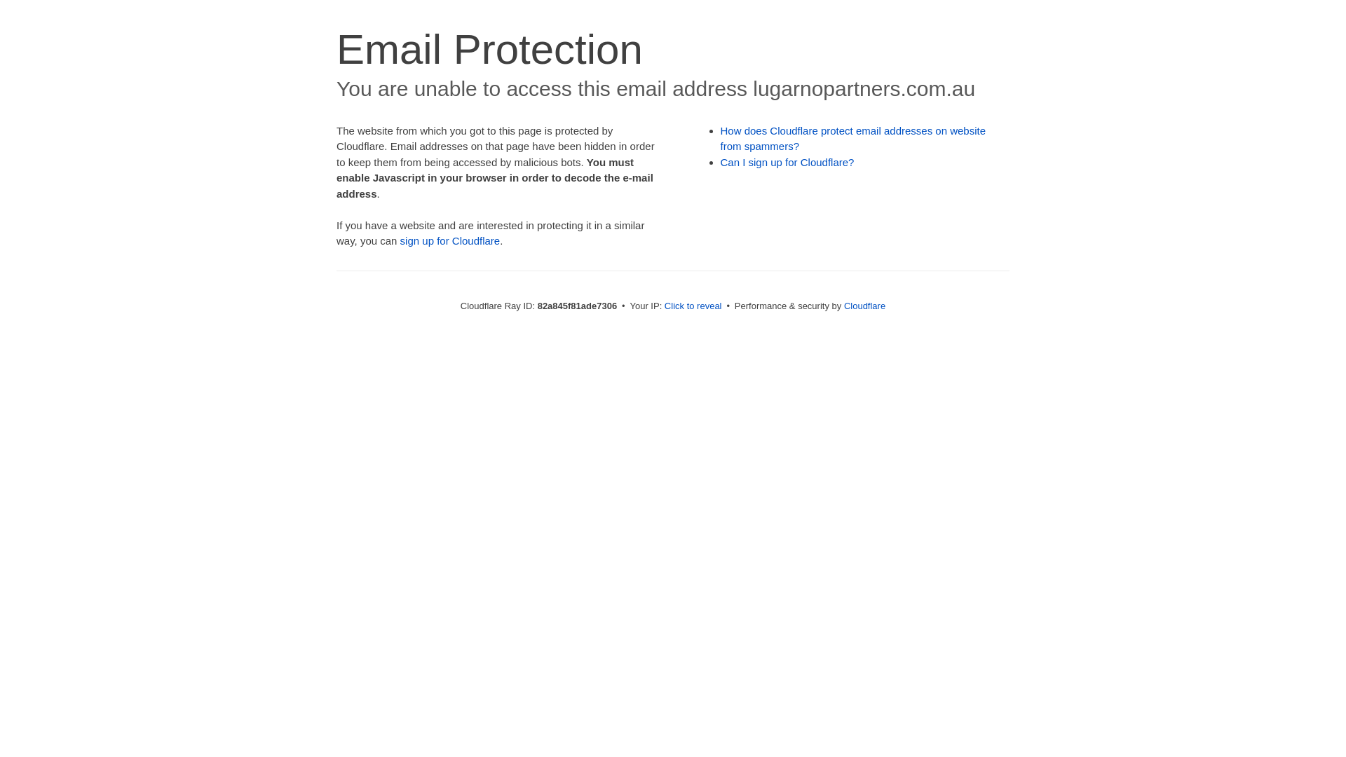 The image size is (1346, 757). What do you see at coordinates (693, 306) in the screenshot?
I see `Click to reveal` at bounding box center [693, 306].